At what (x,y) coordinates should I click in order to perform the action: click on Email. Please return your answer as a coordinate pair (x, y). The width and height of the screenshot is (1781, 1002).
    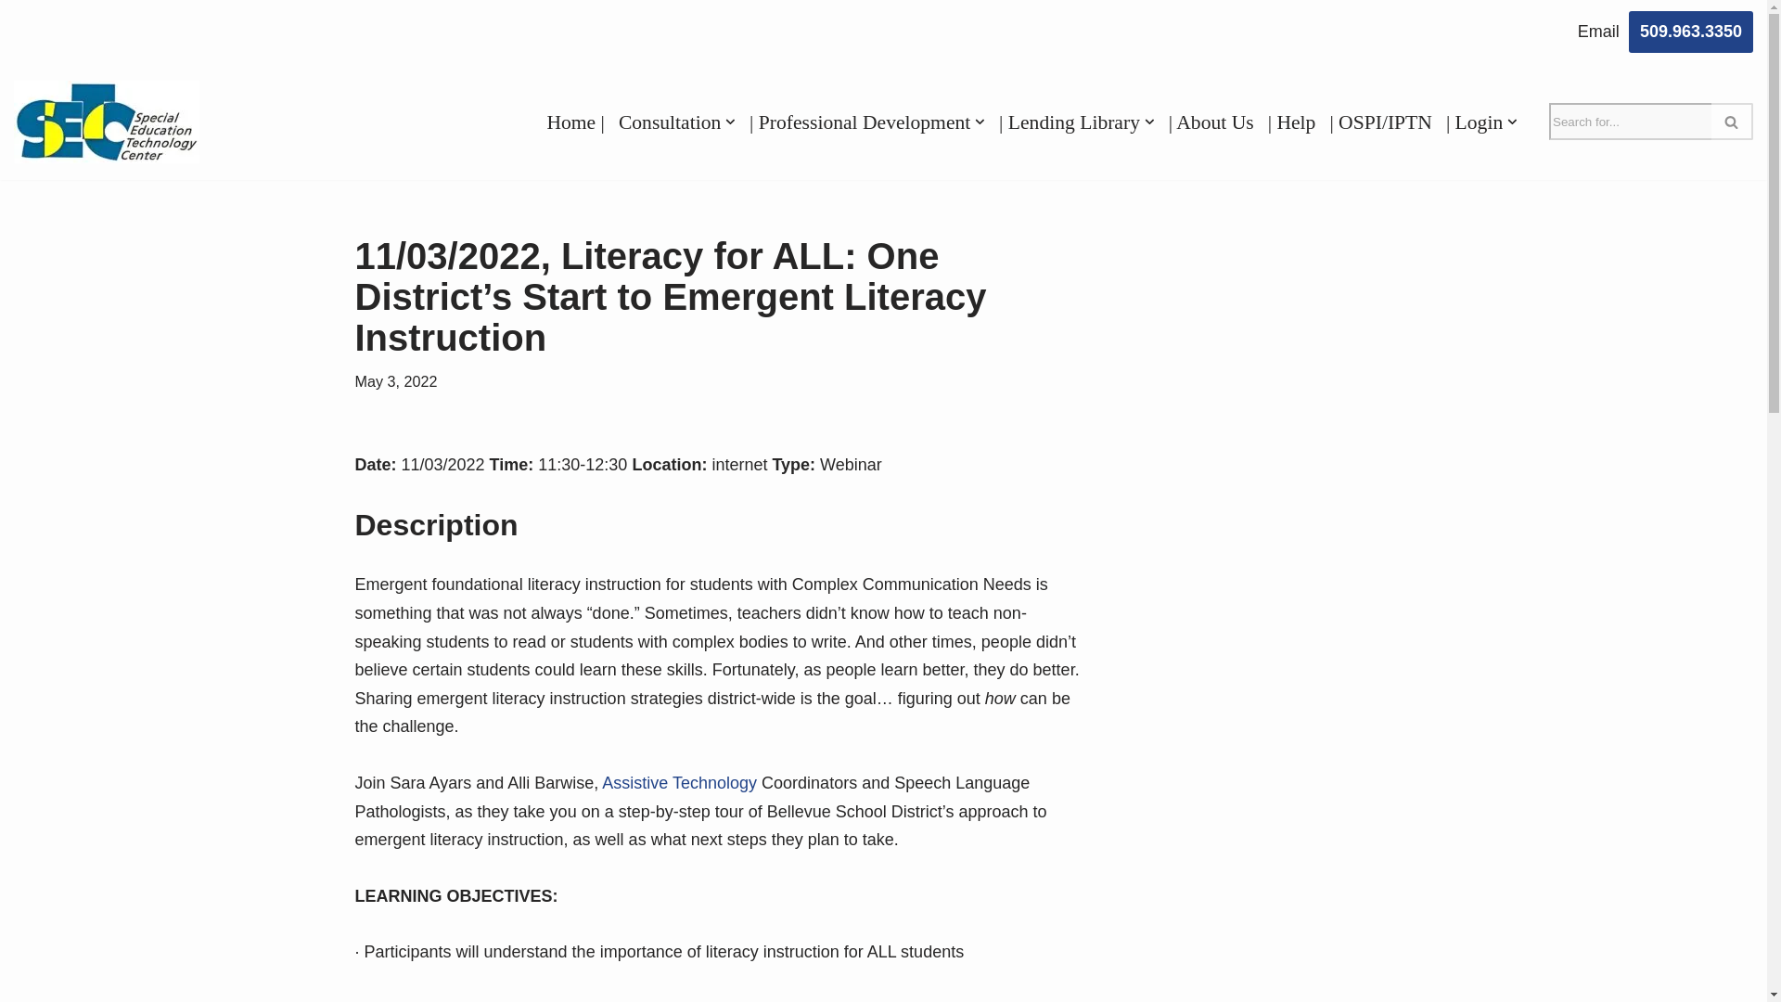
    Looking at the image, I should click on (1598, 32).